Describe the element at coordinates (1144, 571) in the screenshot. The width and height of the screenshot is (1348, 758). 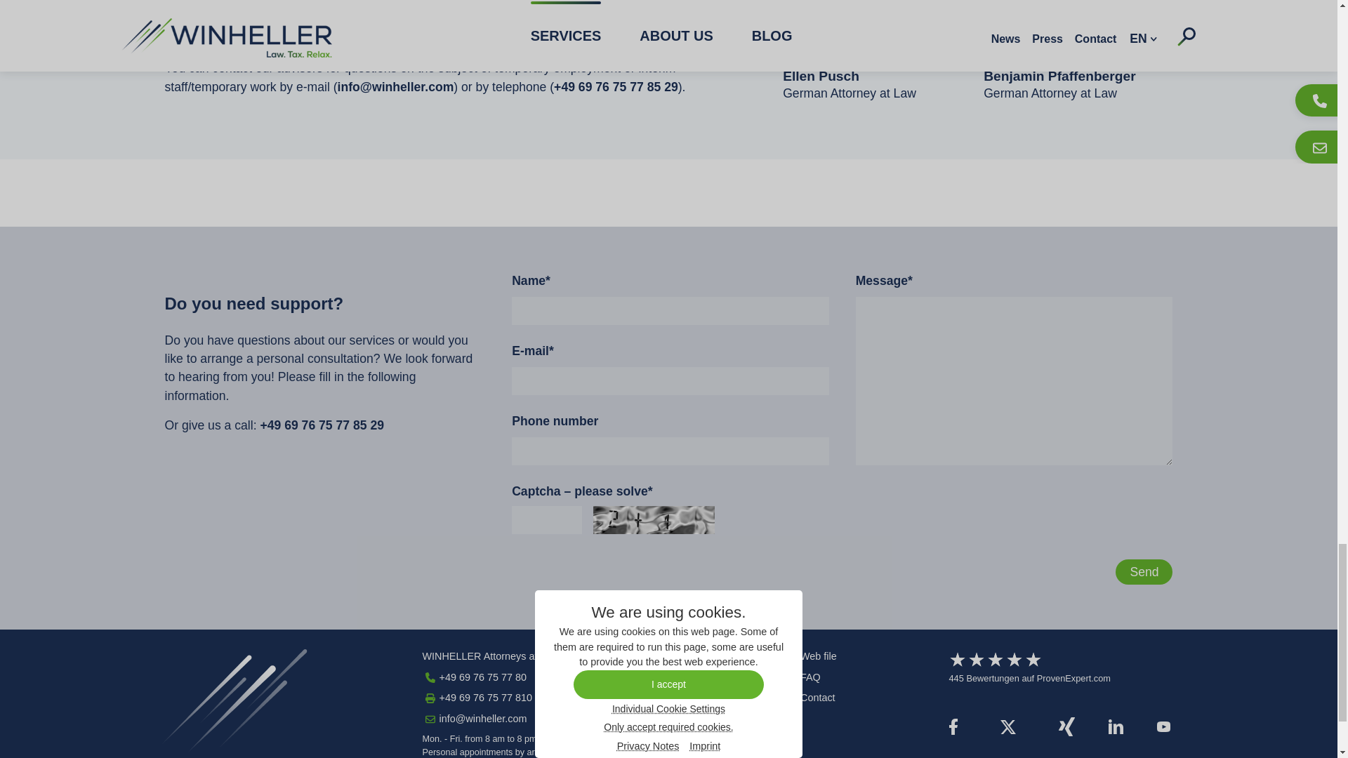
I see `Send` at that location.